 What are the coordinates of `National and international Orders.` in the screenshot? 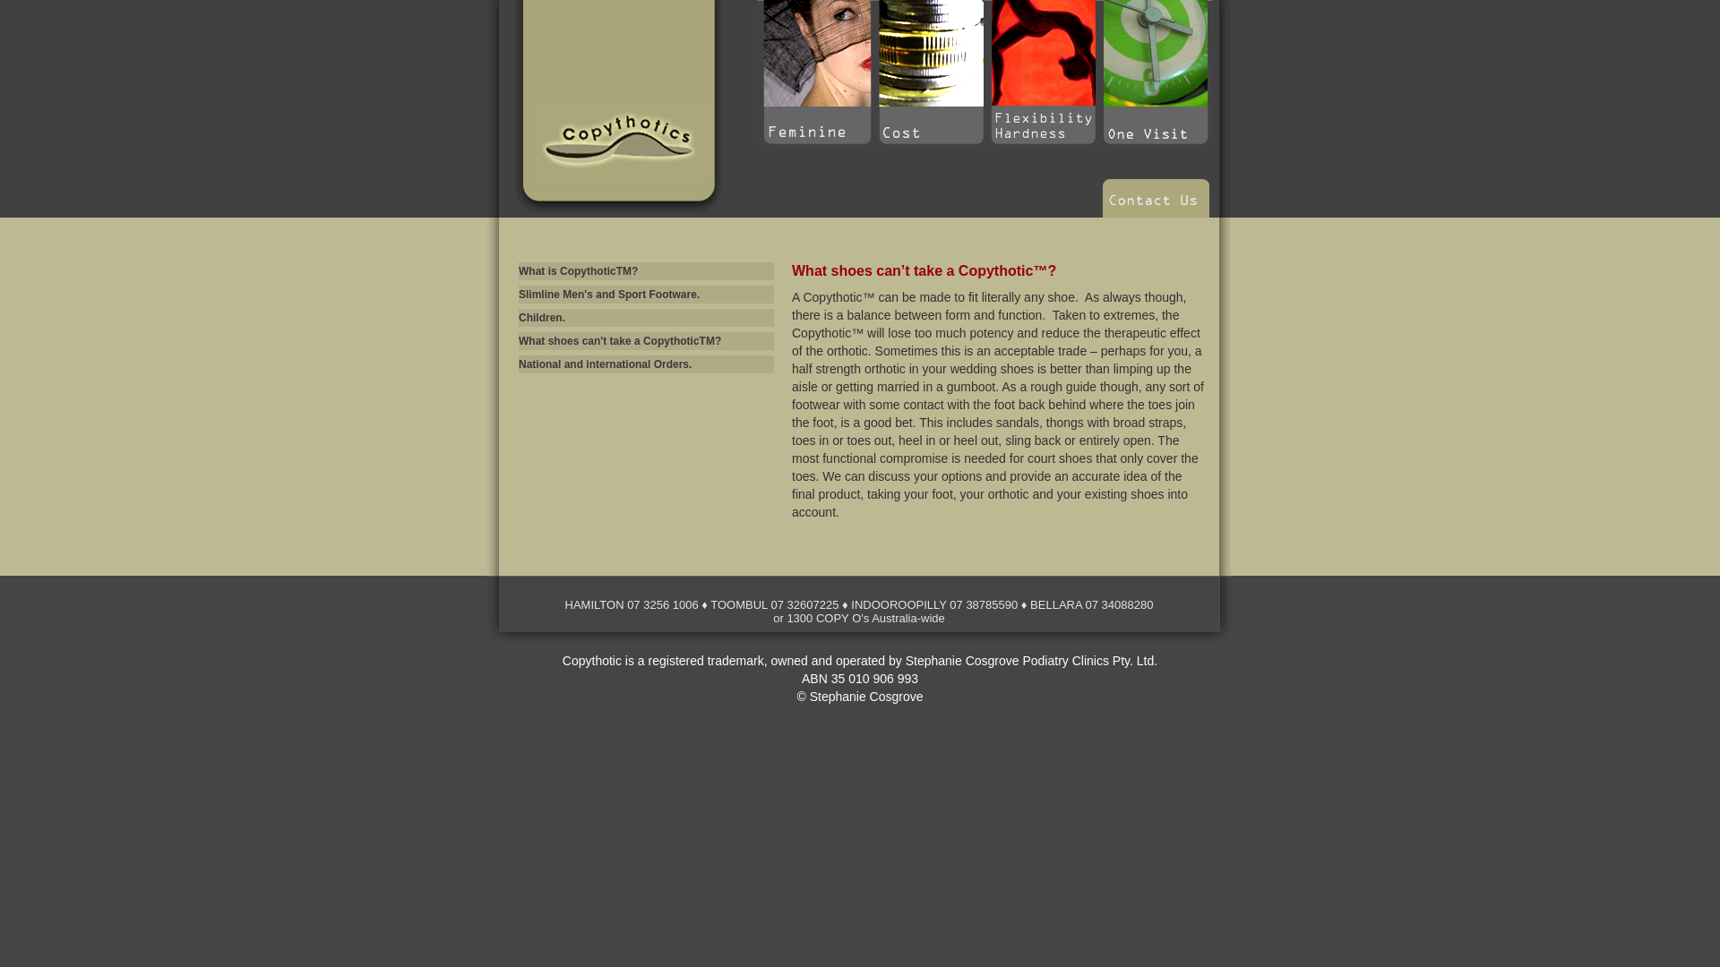 It's located at (647, 364).